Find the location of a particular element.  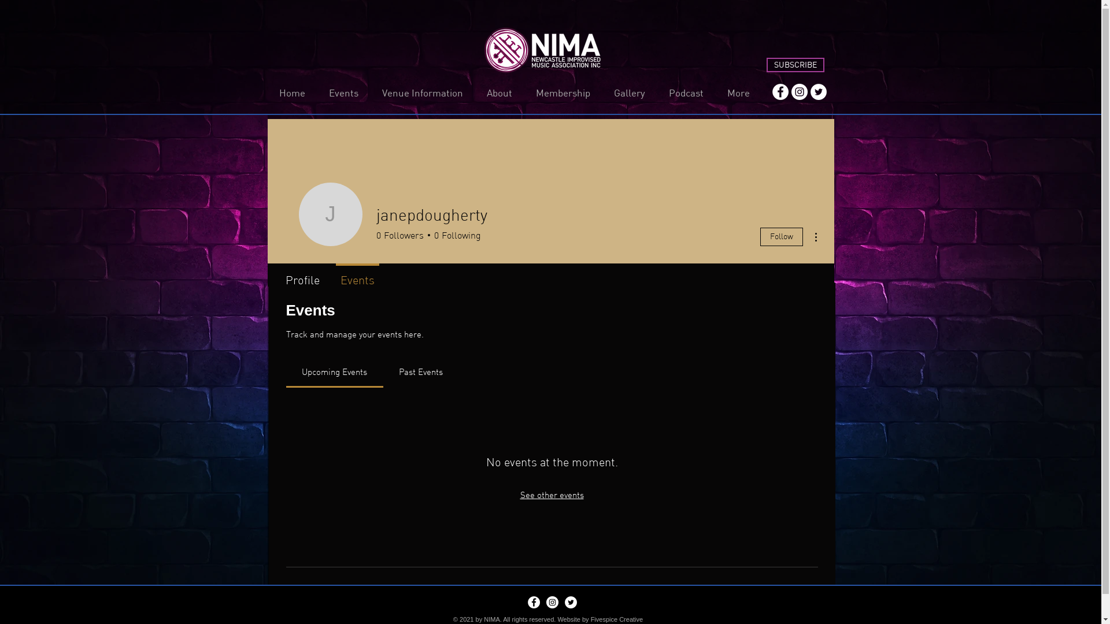

Membership is located at coordinates (563, 92).